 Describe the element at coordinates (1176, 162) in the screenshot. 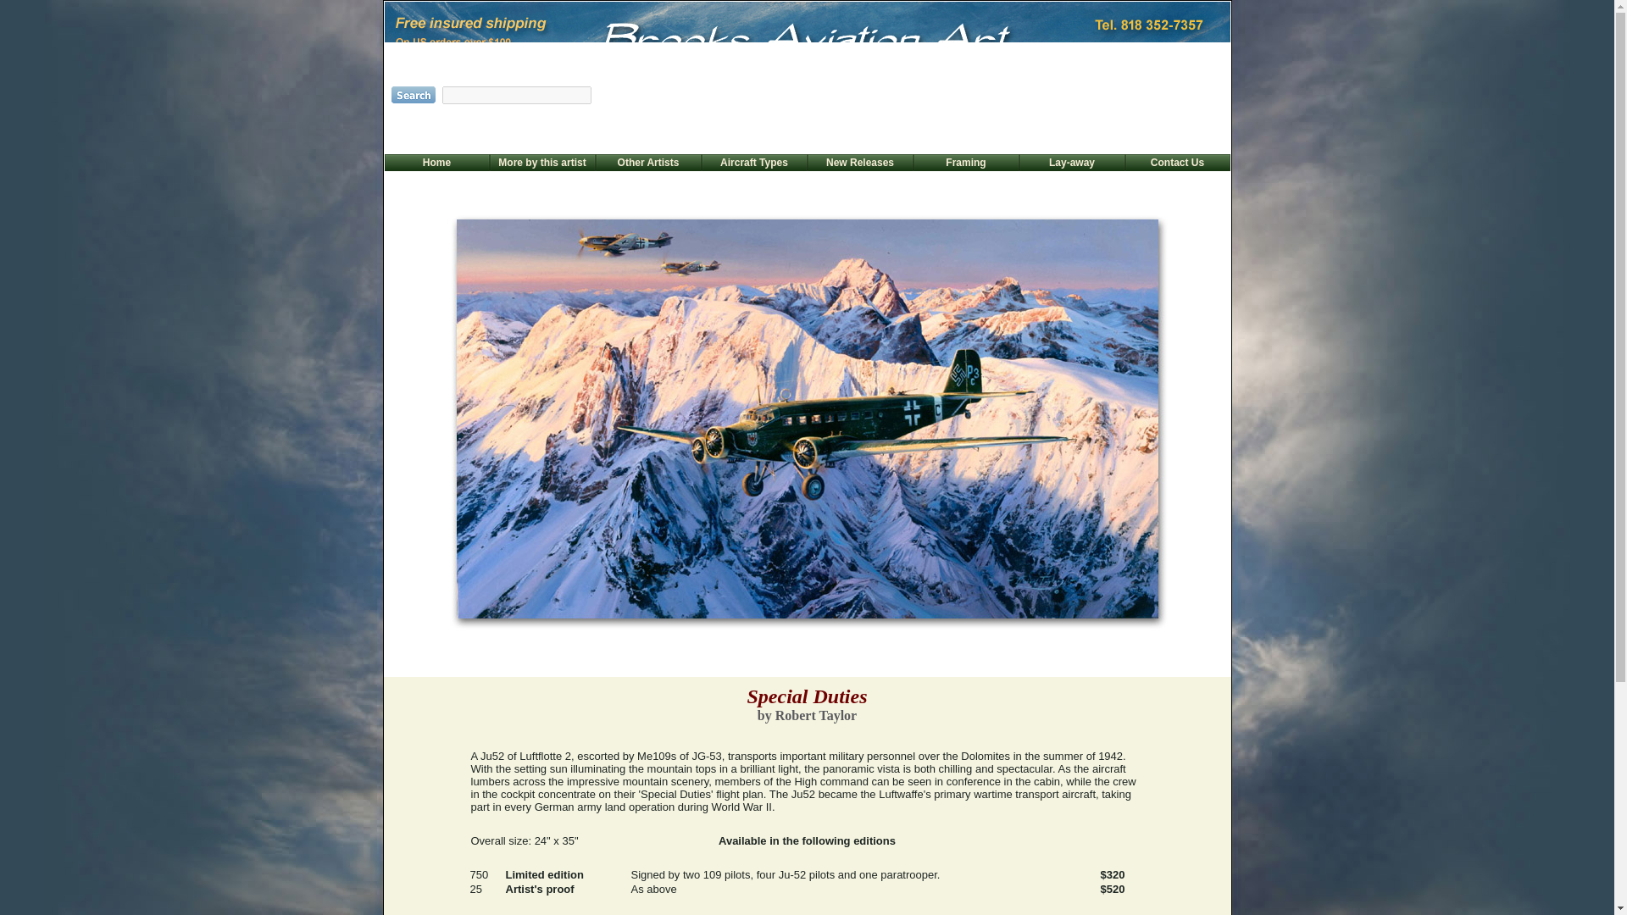

I see `Contact Us` at that location.